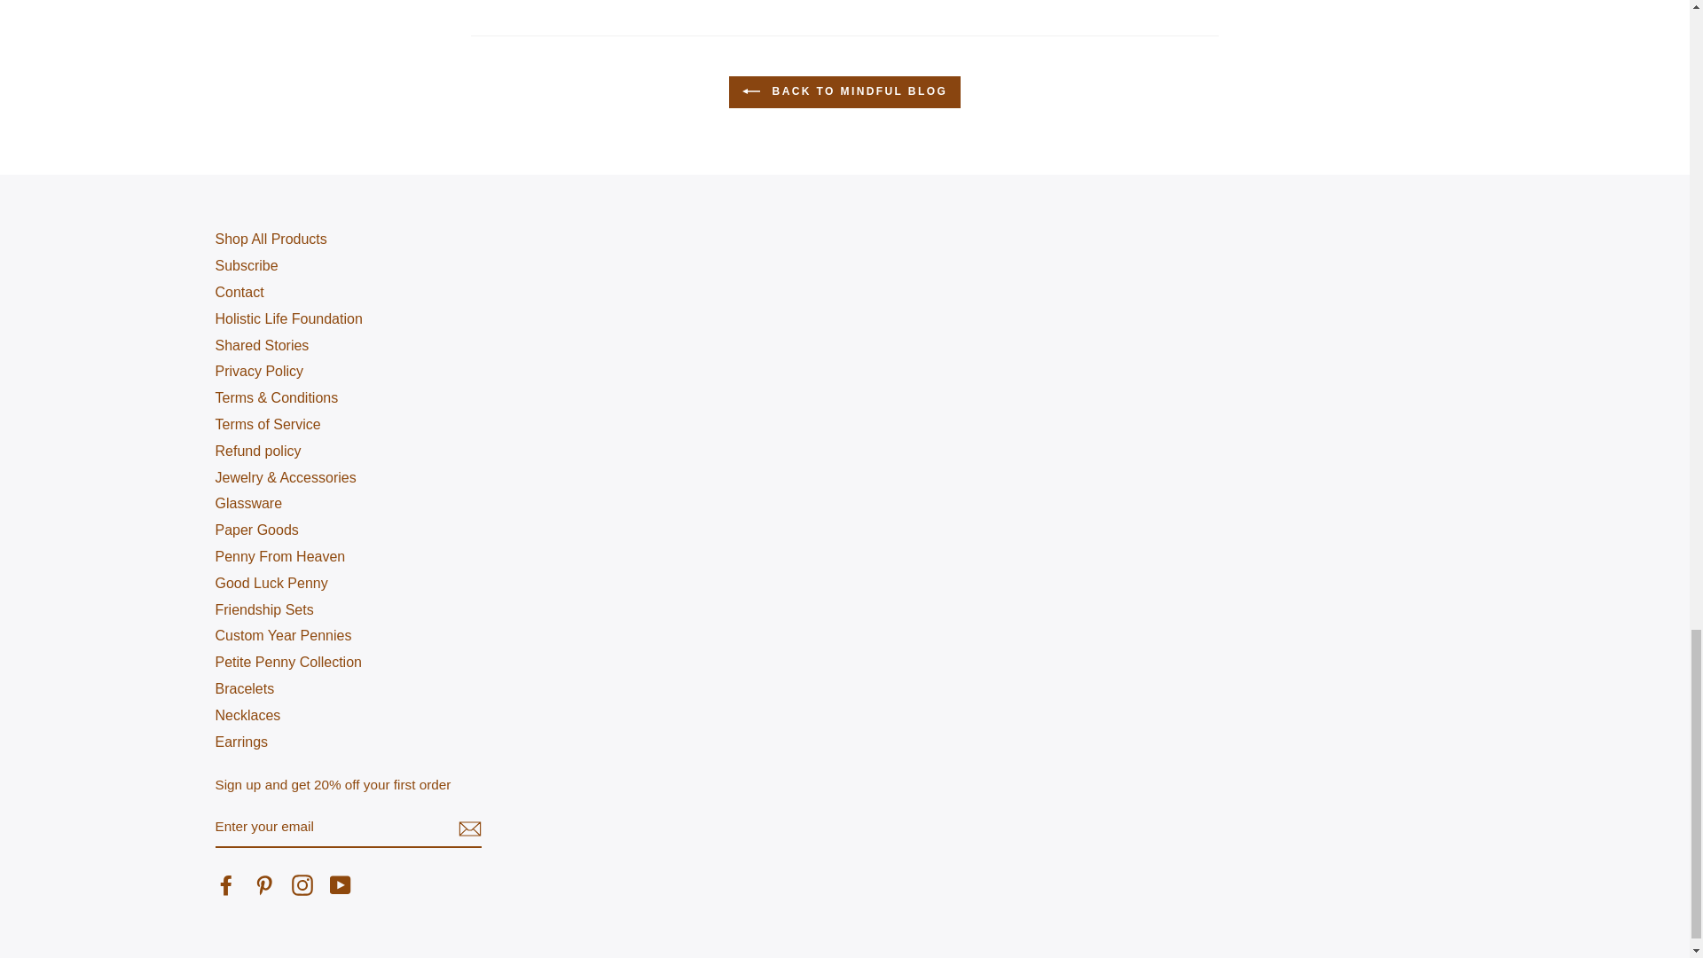 The height and width of the screenshot is (958, 1703). I want to click on Studio Penny Lane on YouTube, so click(341, 885).